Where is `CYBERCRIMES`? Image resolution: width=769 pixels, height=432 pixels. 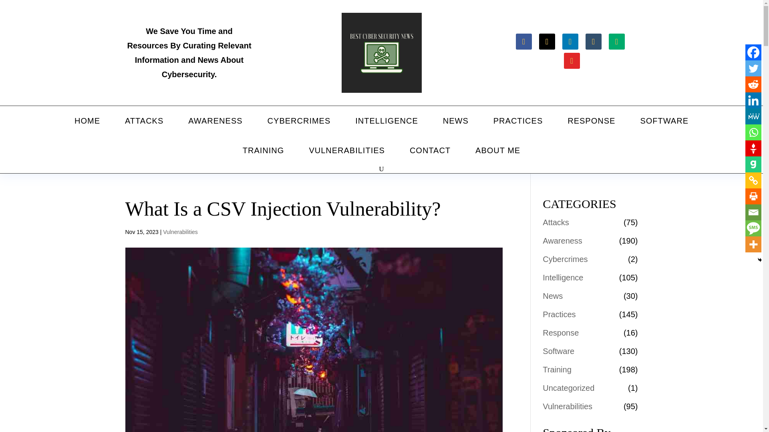
CYBERCRIMES is located at coordinates (299, 121).